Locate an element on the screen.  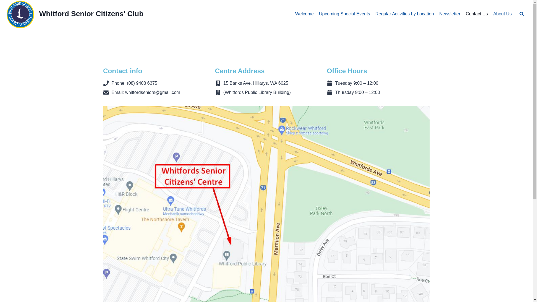
Upcoming Special Events is located at coordinates (345, 14).